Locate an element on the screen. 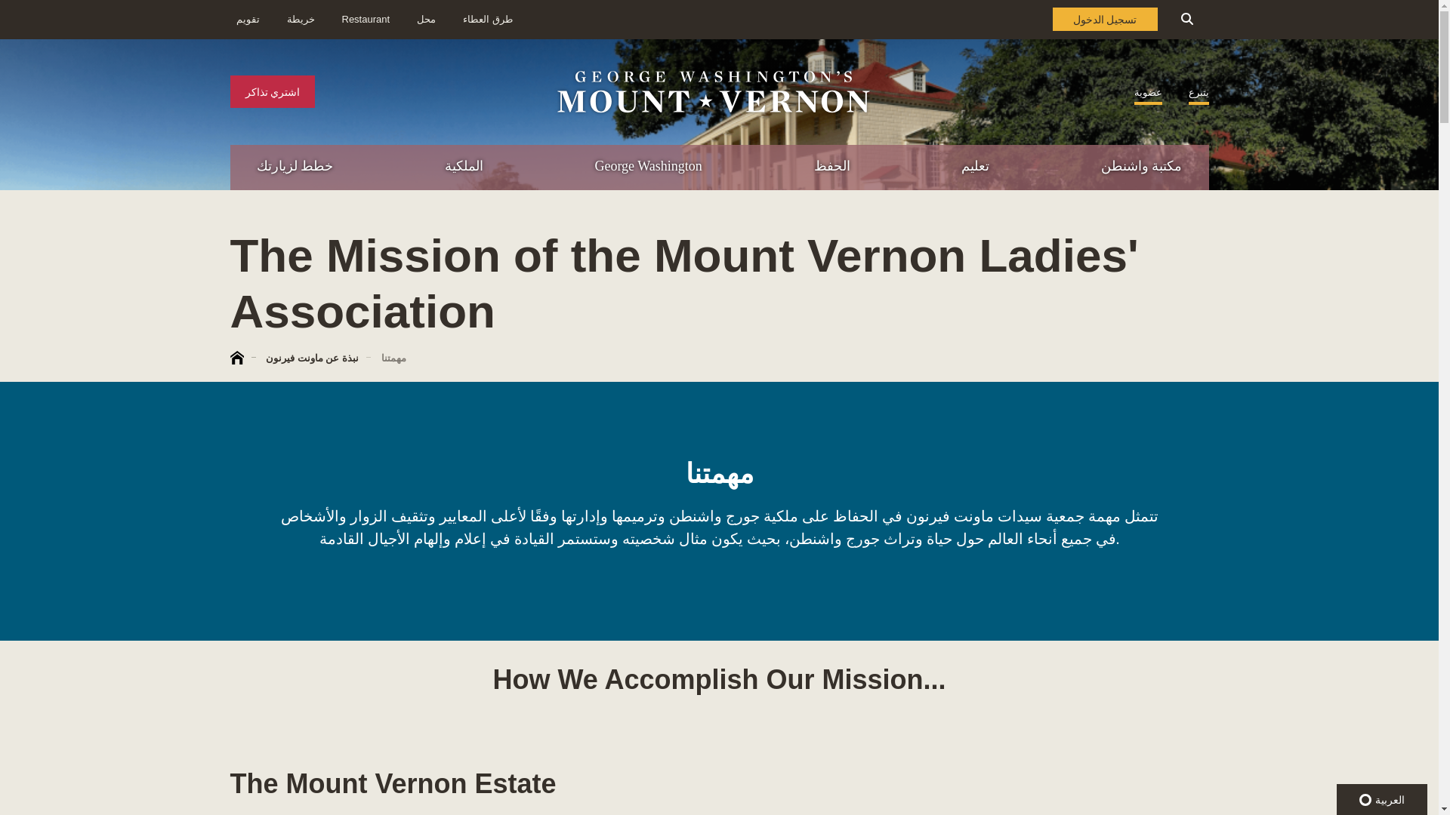 Image resolution: width=1450 pixels, height=815 pixels. Restaurant is located at coordinates (426, 20).